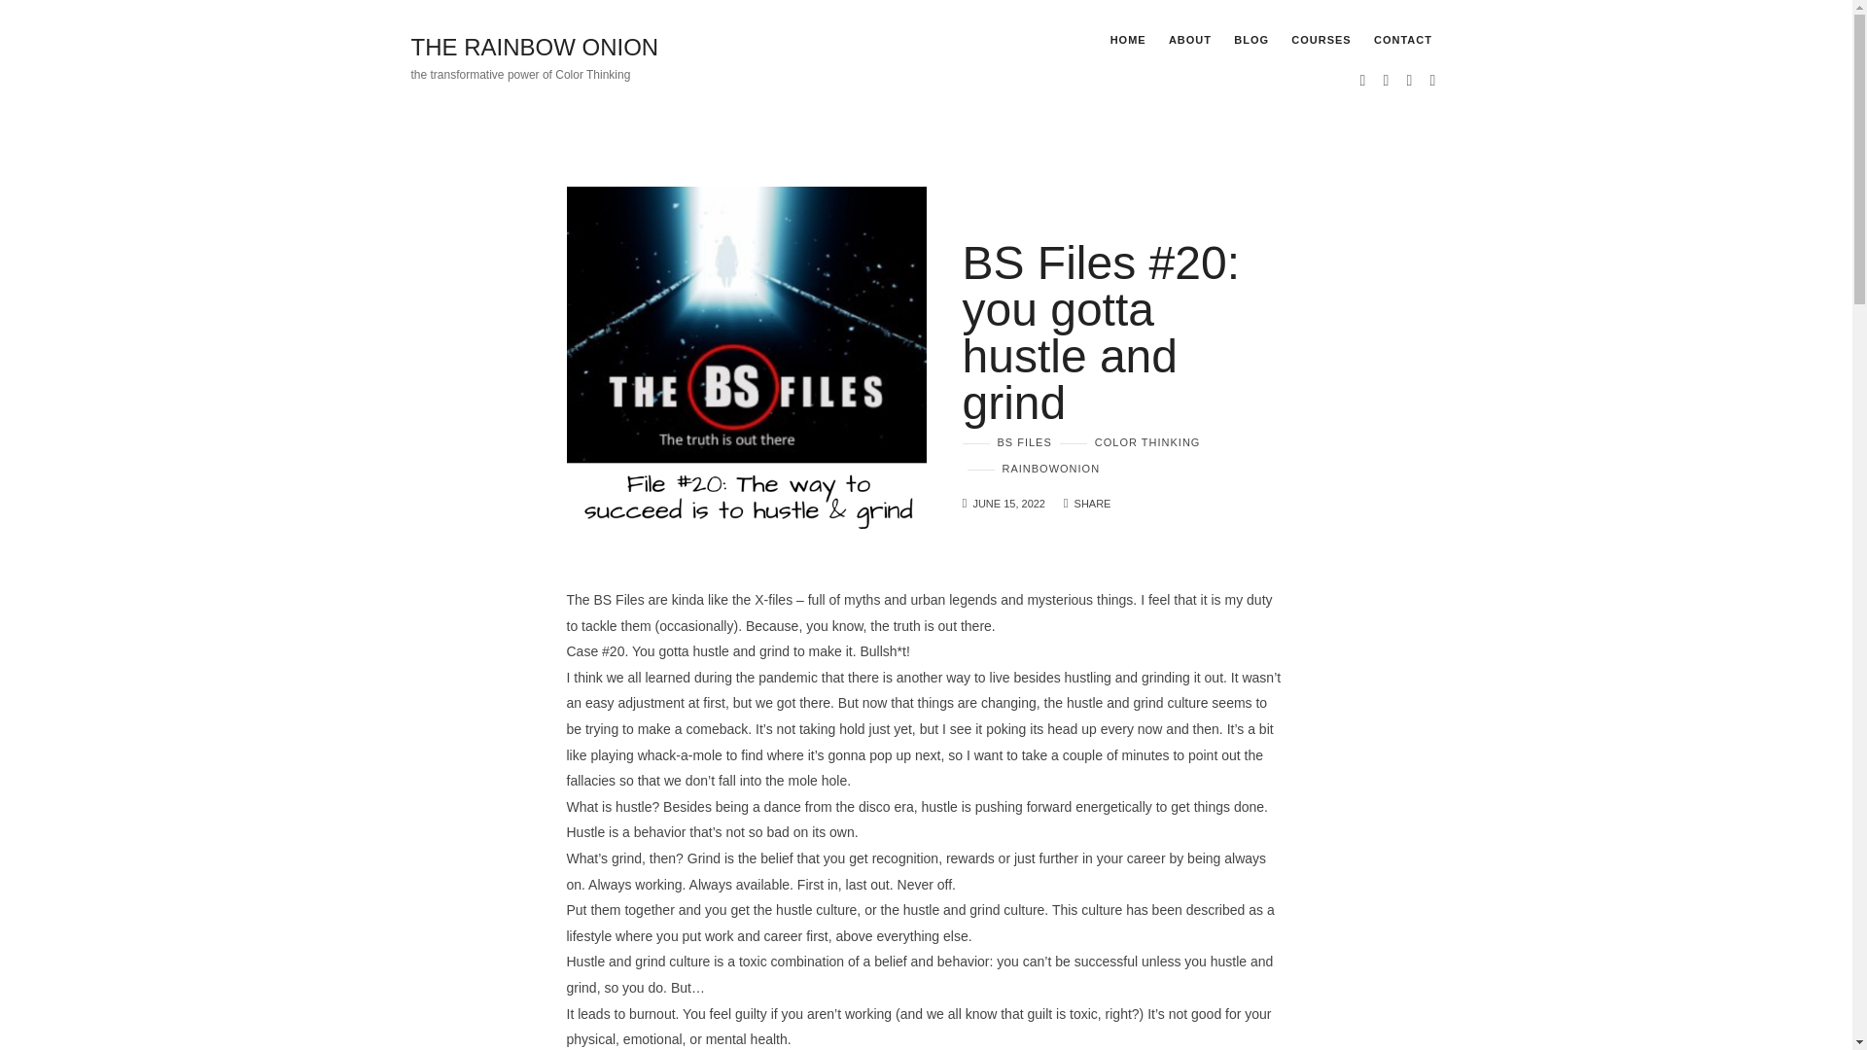 Image resolution: width=1867 pixels, height=1050 pixels. What do you see at coordinates (1033, 469) in the screenshot?
I see `RAINBOWONION` at bounding box center [1033, 469].